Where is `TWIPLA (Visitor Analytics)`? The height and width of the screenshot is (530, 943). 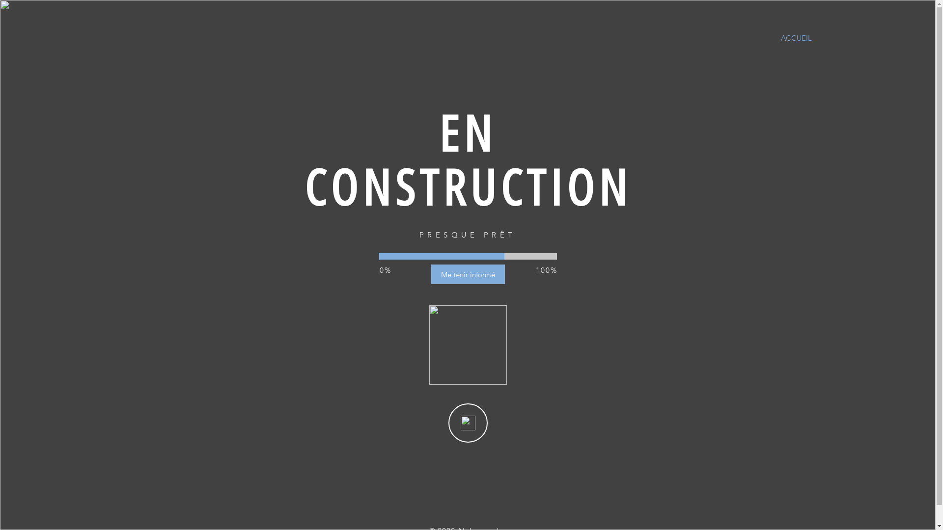
TWIPLA (Visitor Analytics) is located at coordinates (307, 449).